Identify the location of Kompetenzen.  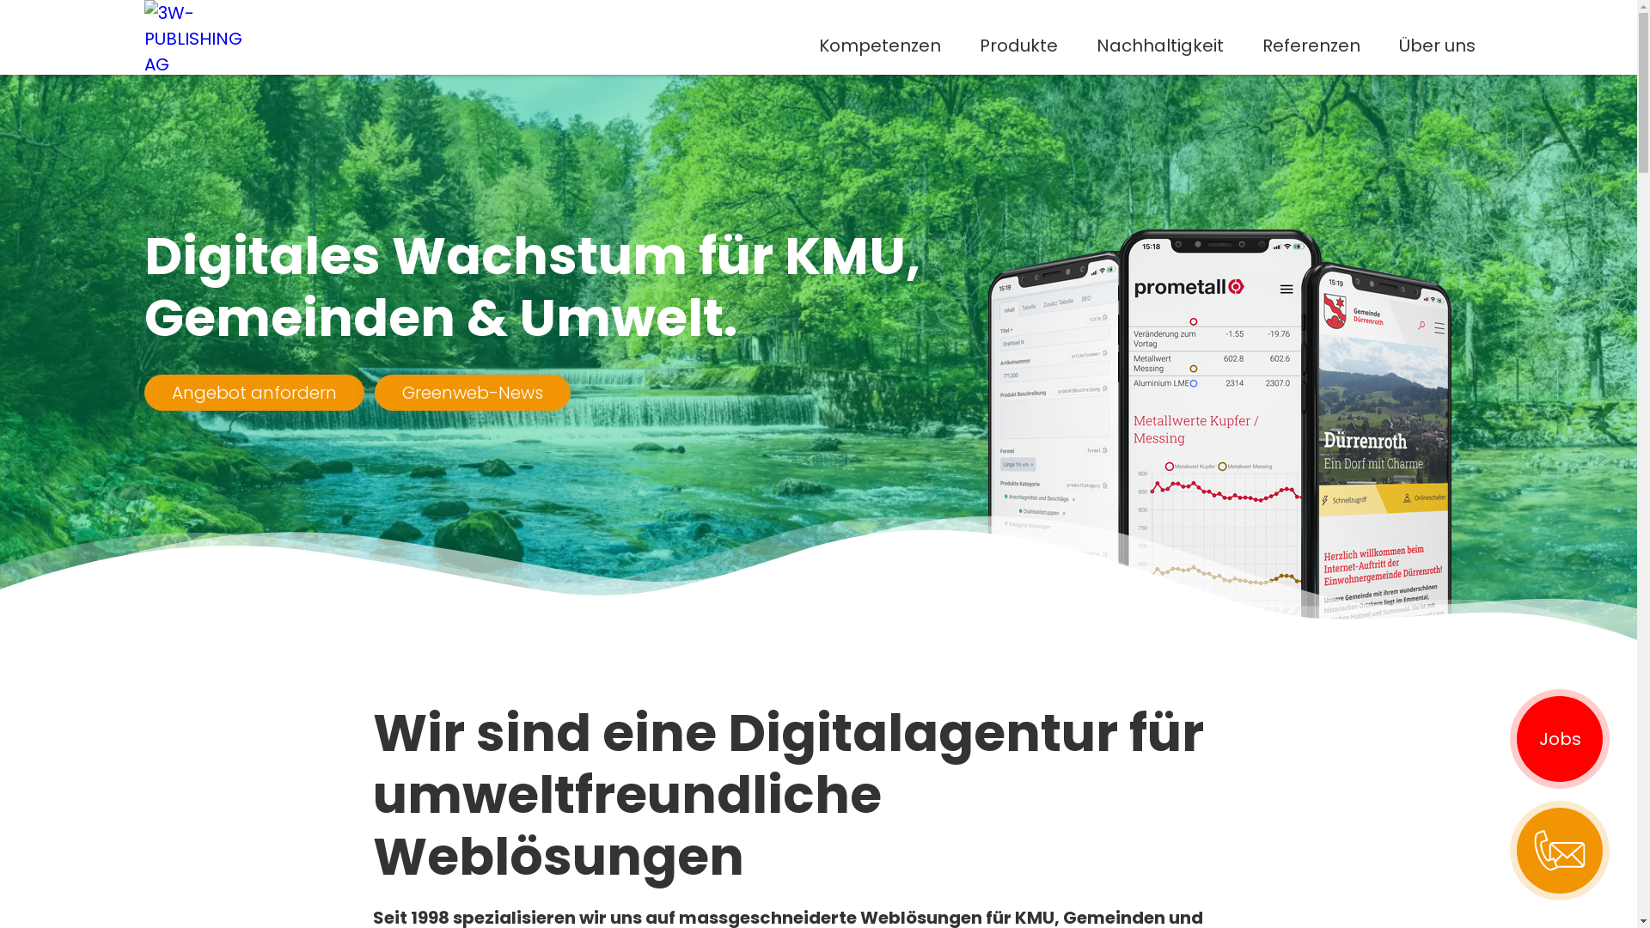
(880, 45).